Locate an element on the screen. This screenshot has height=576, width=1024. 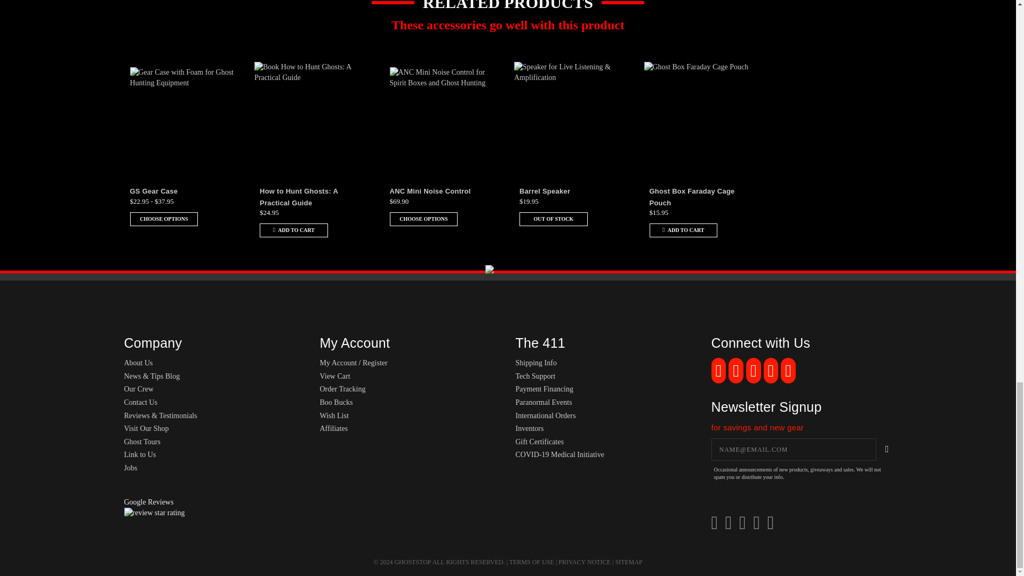
Book How to Hunt Ghosts: A Practical Guide is located at coordinates (313, 120).